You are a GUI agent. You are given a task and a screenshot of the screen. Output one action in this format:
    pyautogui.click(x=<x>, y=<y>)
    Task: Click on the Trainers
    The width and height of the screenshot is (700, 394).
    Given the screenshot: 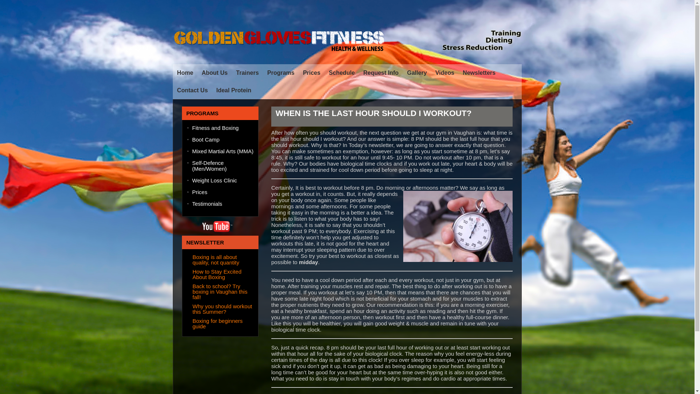 What is the action you would take?
    pyautogui.click(x=248, y=73)
    